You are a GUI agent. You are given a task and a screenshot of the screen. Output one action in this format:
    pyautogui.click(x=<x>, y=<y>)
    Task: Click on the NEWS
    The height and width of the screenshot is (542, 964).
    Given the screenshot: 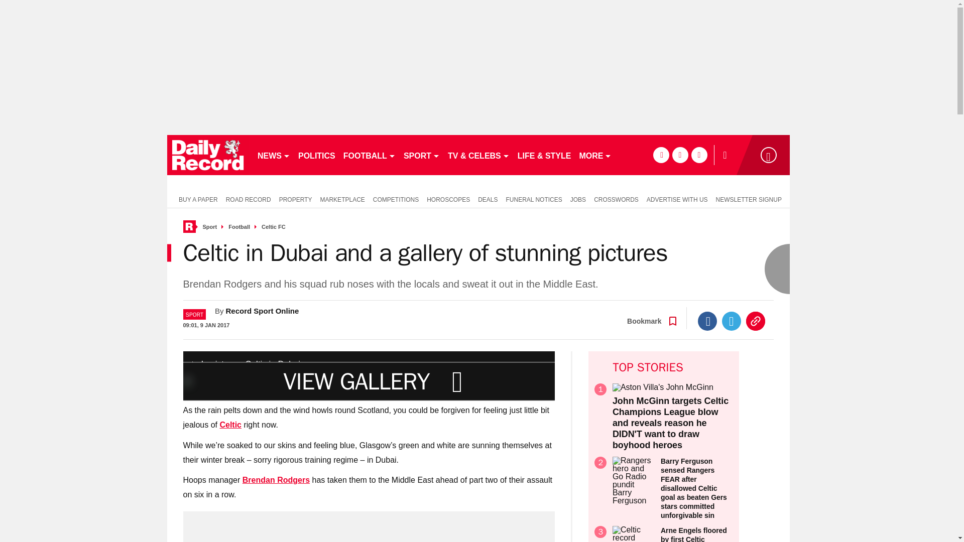 What is the action you would take?
    pyautogui.click(x=273, y=155)
    